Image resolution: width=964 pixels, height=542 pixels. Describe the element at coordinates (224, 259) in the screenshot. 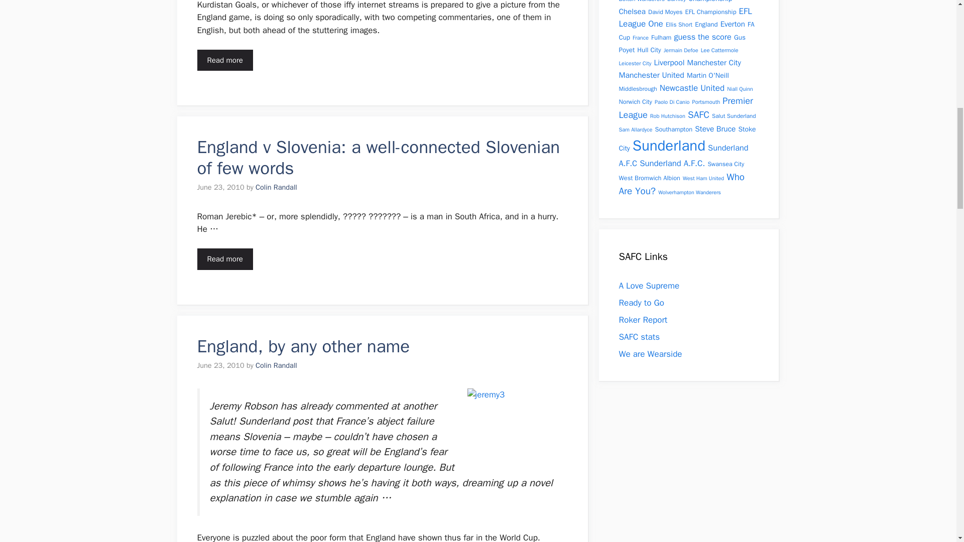

I see `Read more` at that location.